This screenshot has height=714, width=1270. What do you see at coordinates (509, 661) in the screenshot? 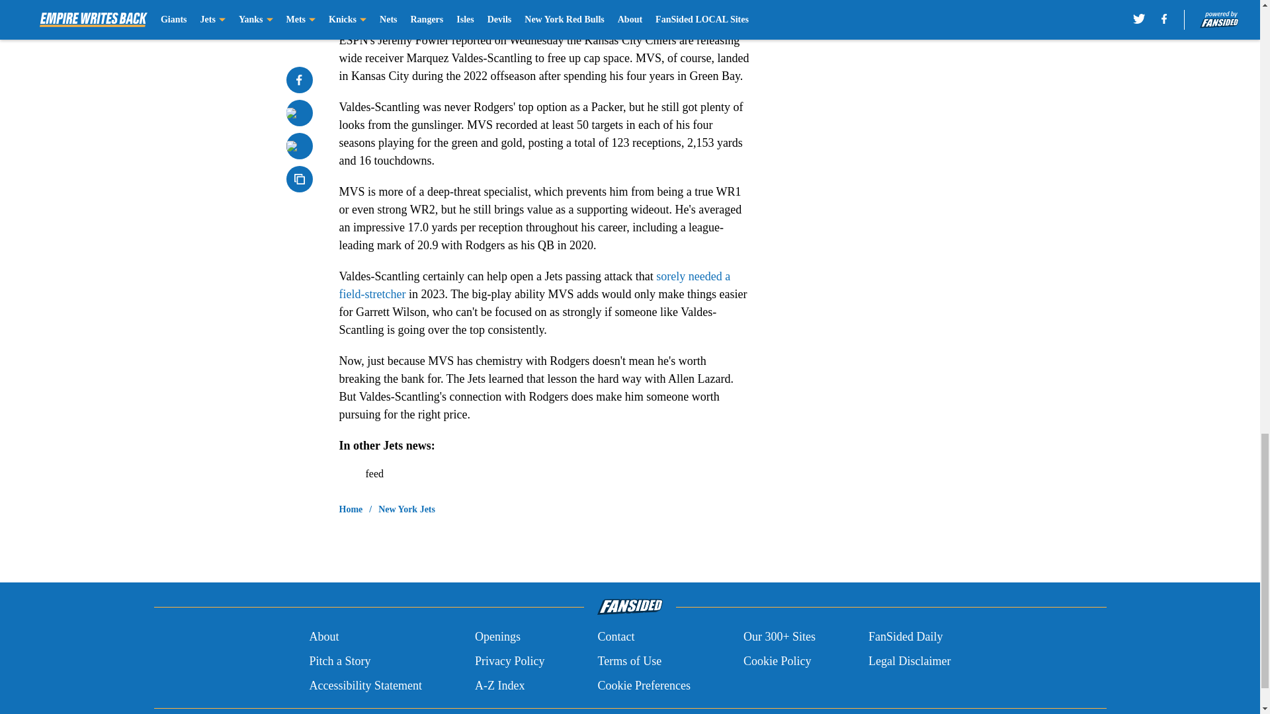
I see `Privacy Policy` at bounding box center [509, 661].